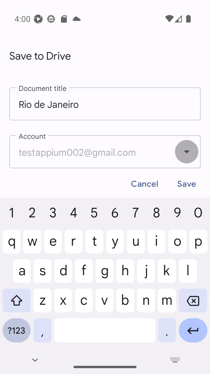 Image resolution: width=210 pixels, height=374 pixels. I want to click on Rio de Janeiro, so click(105, 104).